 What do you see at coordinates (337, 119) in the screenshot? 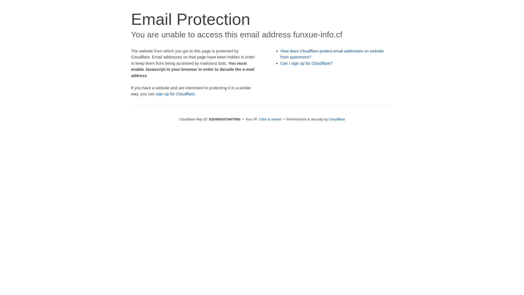
I see `Cloudflare` at bounding box center [337, 119].